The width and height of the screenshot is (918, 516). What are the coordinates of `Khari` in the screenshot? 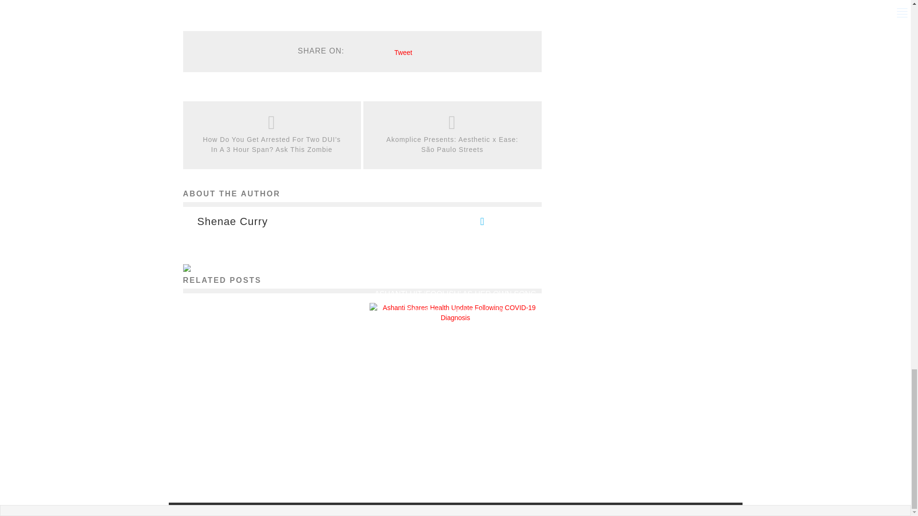 It's located at (245, 461).